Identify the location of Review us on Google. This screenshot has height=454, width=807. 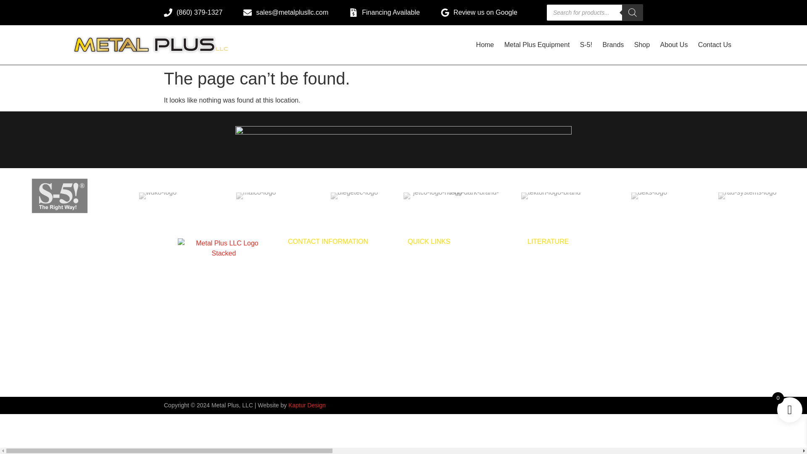
(479, 13).